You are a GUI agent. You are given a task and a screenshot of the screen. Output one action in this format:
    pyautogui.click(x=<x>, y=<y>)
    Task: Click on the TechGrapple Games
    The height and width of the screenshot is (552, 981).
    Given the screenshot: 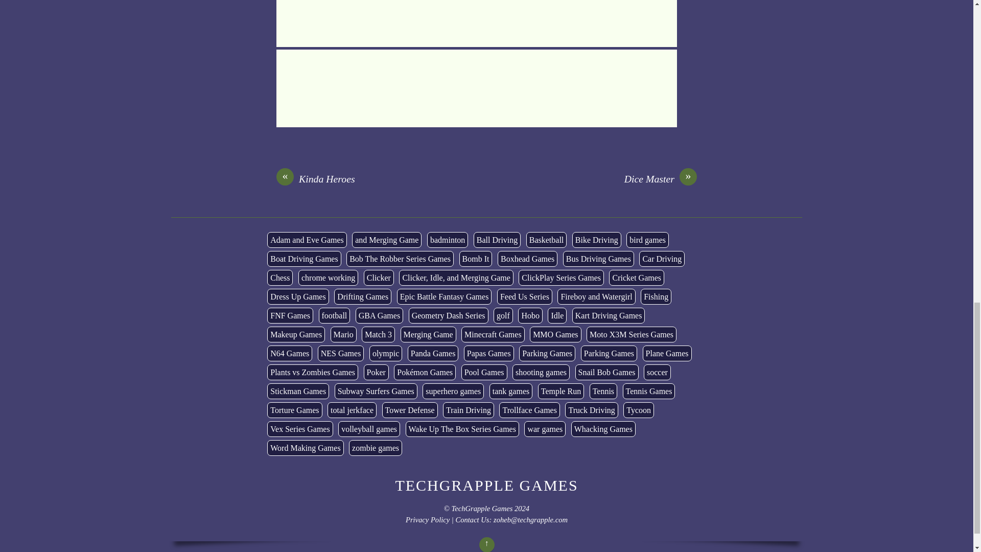 What is the action you would take?
    pyautogui.click(x=486, y=485)
    